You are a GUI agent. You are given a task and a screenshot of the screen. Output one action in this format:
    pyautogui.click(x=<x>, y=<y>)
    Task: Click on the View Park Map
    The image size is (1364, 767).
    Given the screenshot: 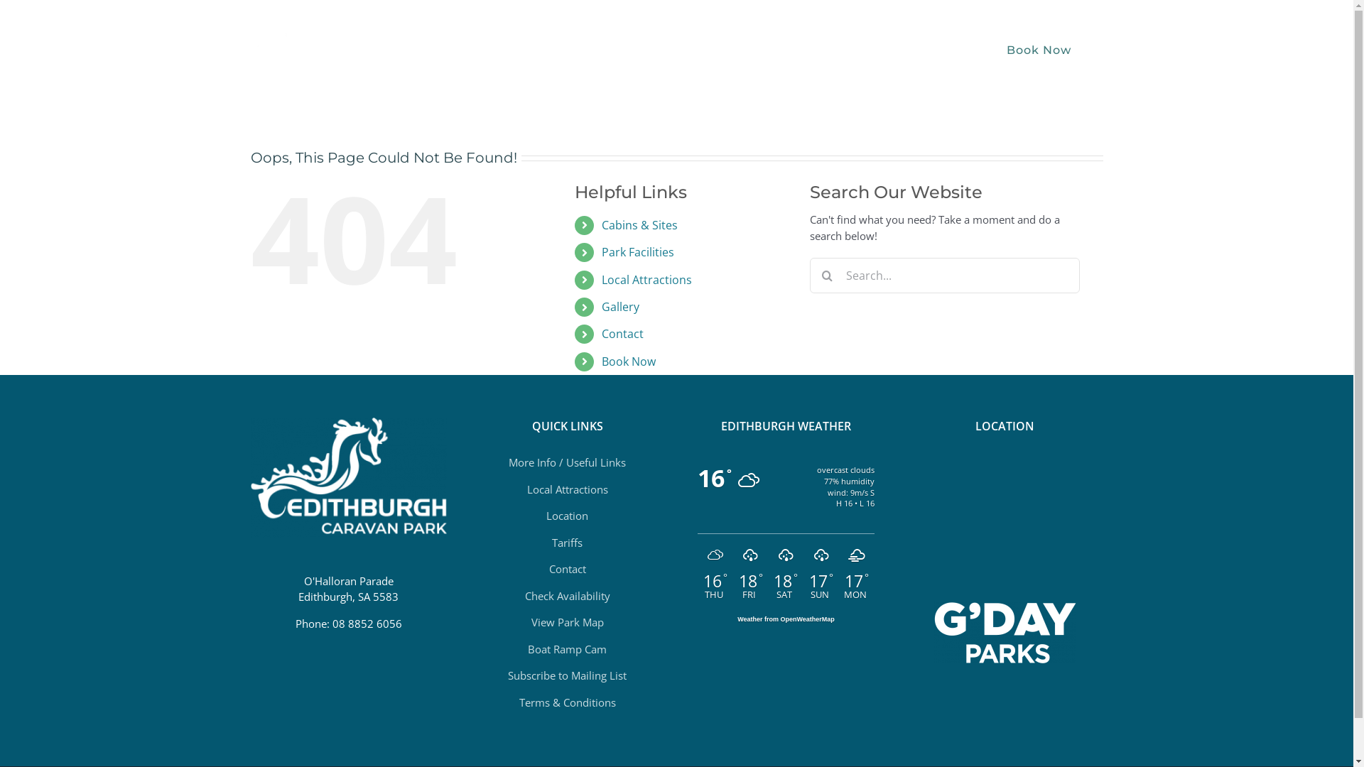 What is the action you would take?
    pyautogui.click(x=568, y=622)
    